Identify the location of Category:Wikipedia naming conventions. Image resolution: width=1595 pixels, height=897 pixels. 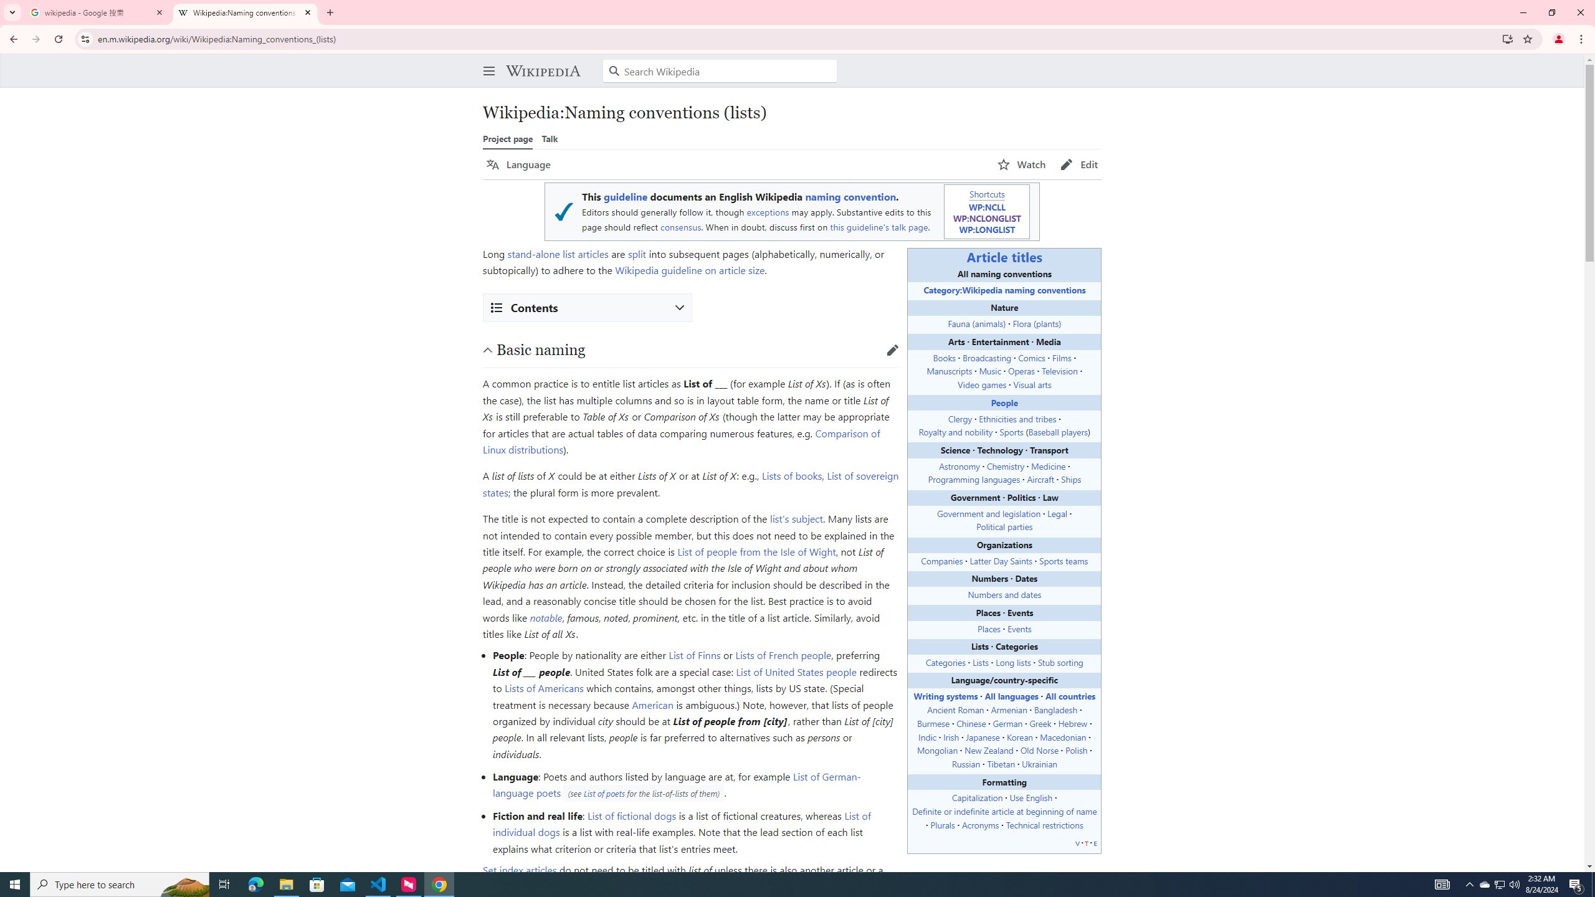
(1004, 289).